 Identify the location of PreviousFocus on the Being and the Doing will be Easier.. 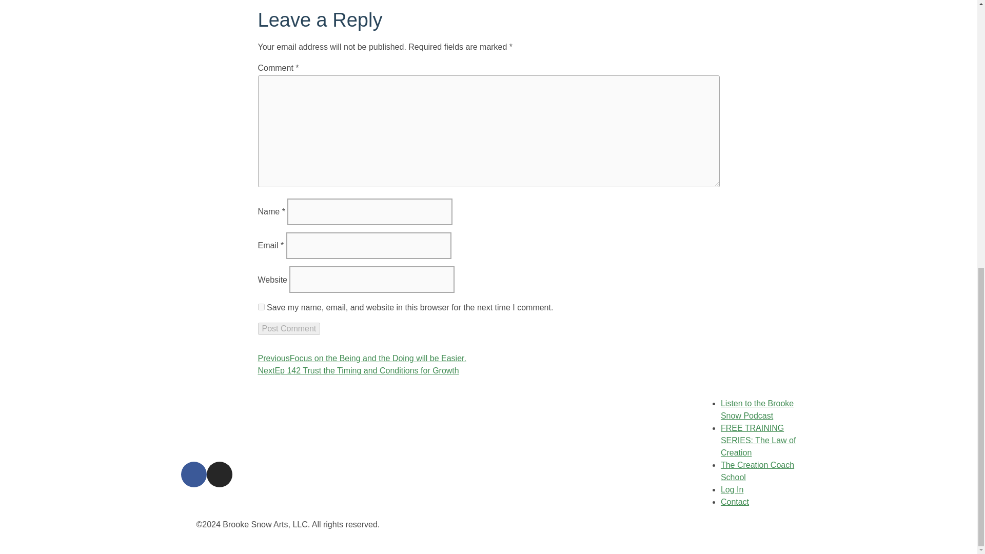
(361, 358).